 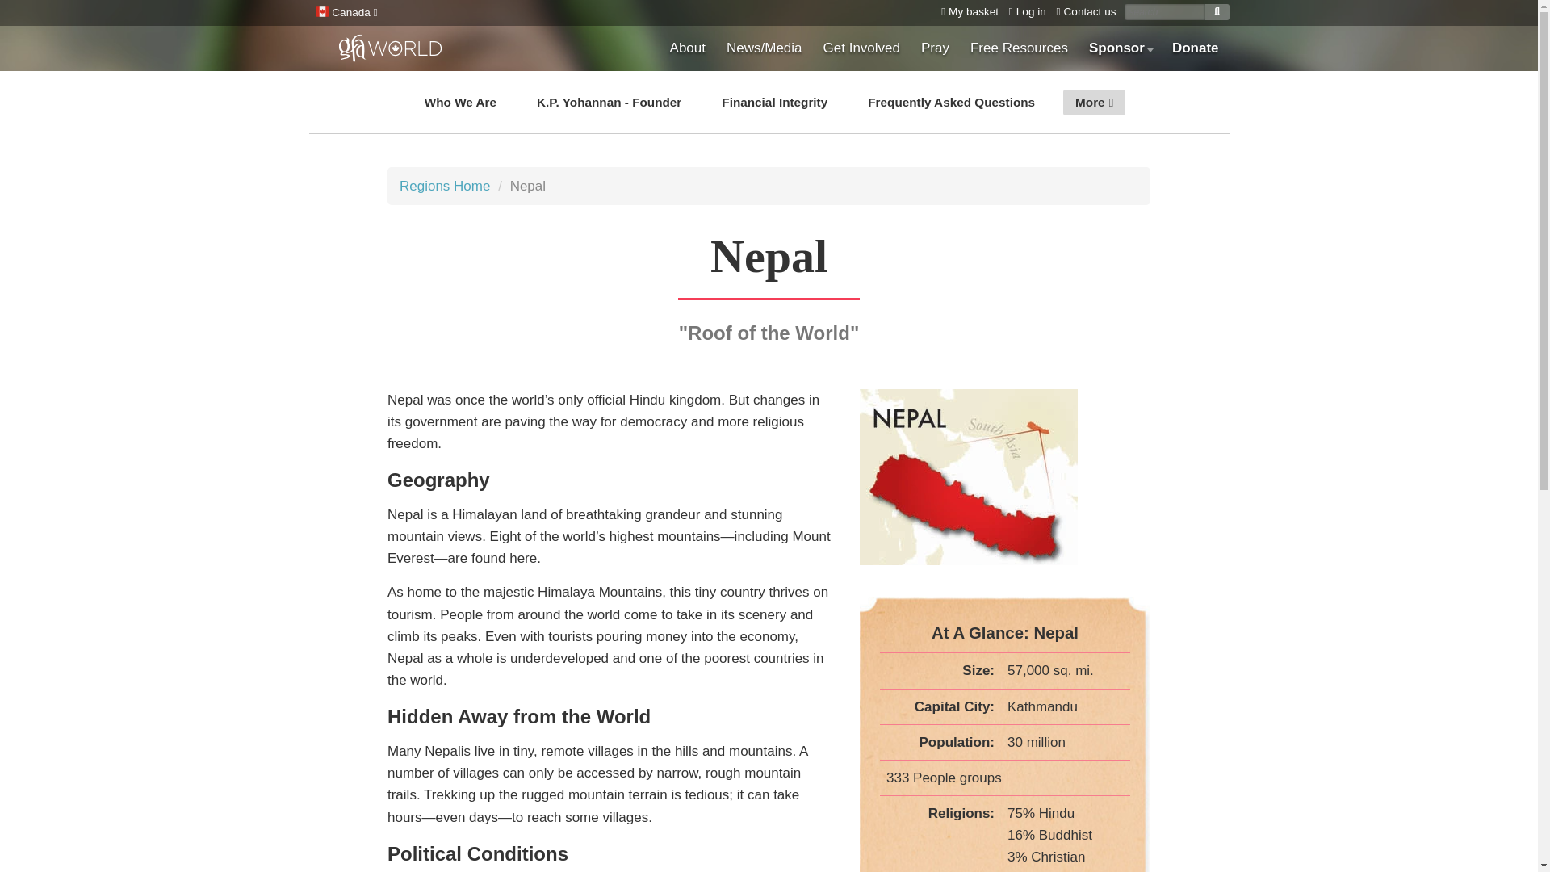 What do you see at coordinates (1195, 48) in the screenshot?
I see `Donate` at bounding box center [1195, 48].